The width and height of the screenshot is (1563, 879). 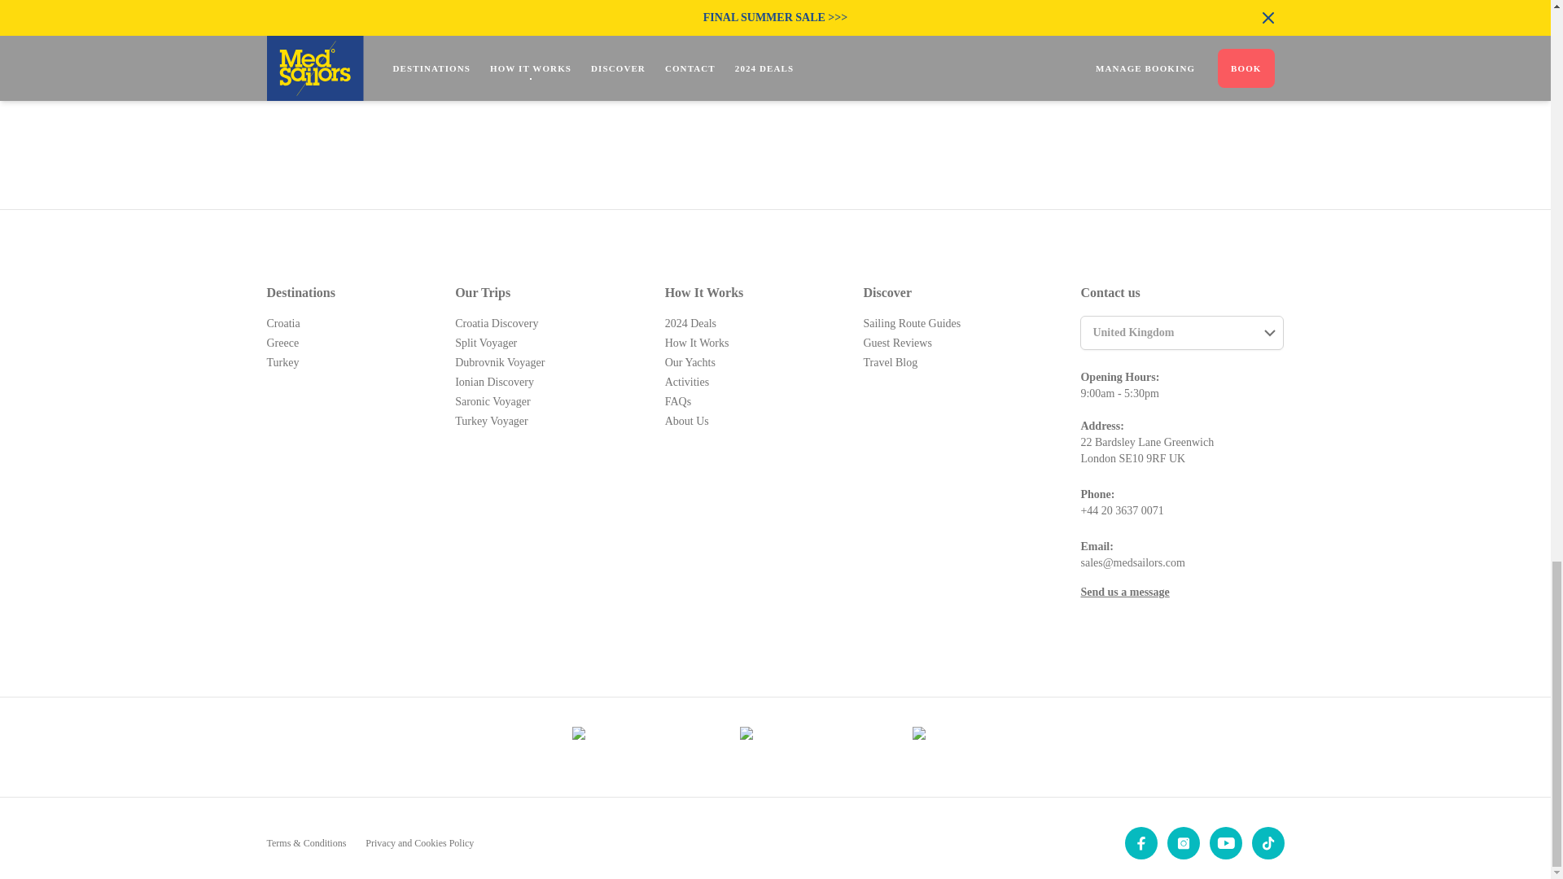 What do you see at coordinates (492, 402) in the screenshot?
I see `Saronic Voyager` at bounding box center [492, 402].